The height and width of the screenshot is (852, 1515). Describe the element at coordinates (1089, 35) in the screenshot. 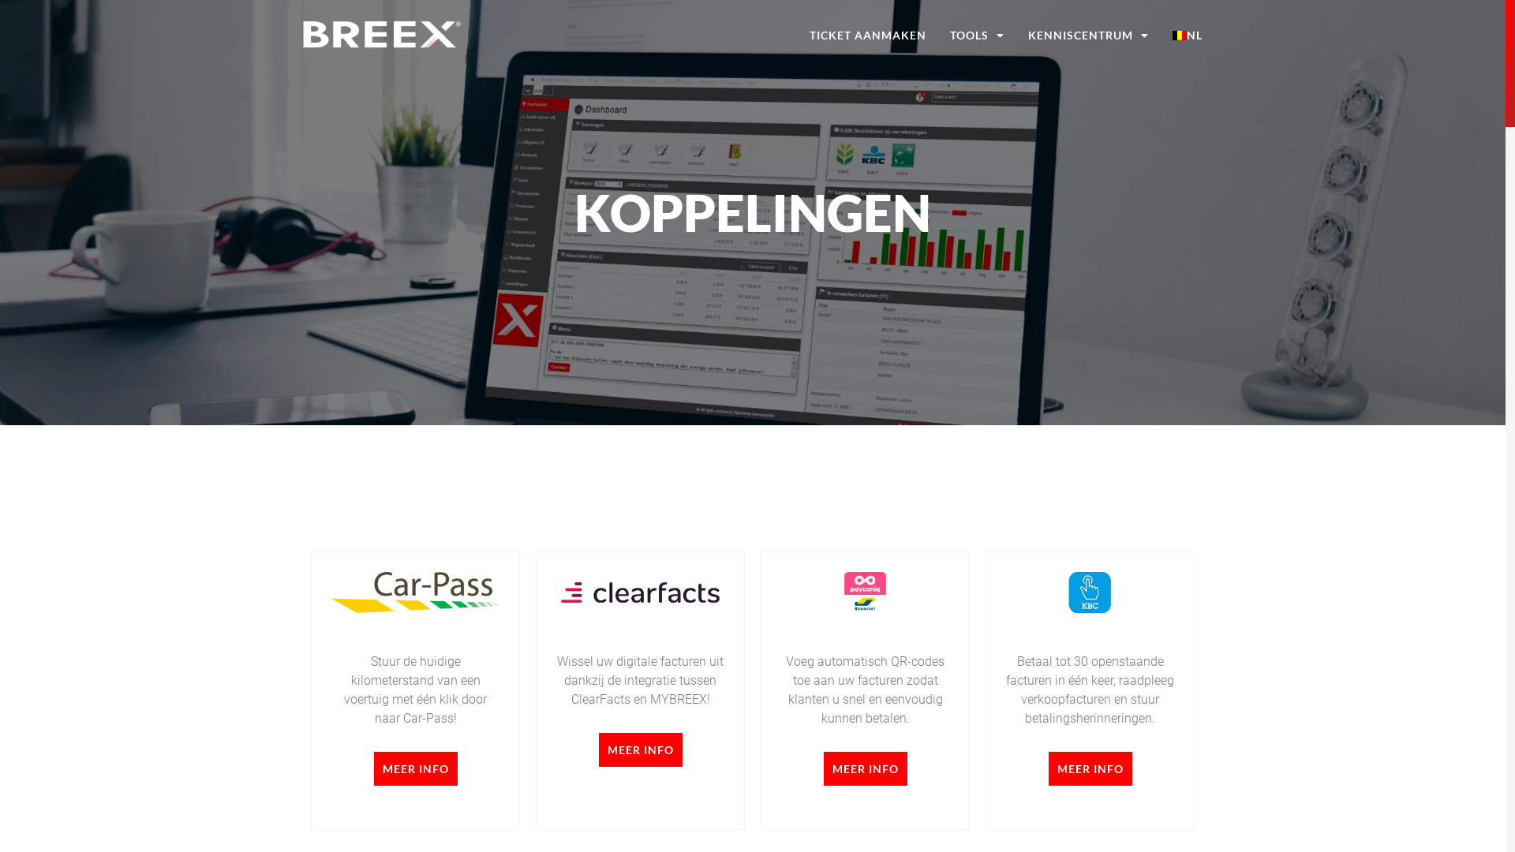

I see `KENNISCENTRUM` at that location.